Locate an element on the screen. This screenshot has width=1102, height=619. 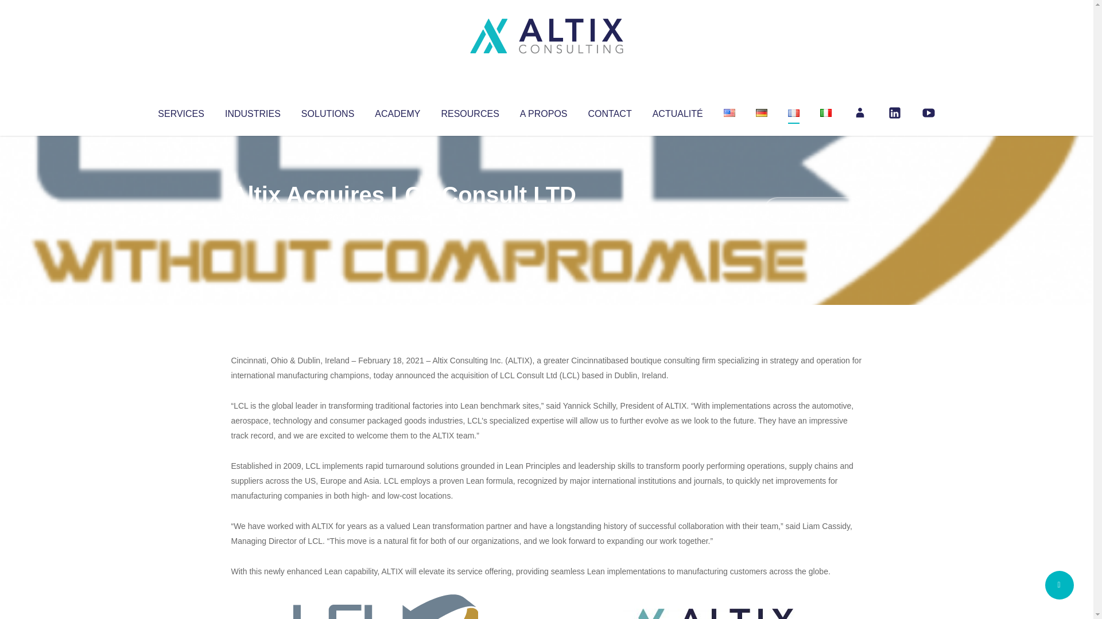
ACADEMY is located at coordinates (397, 111).